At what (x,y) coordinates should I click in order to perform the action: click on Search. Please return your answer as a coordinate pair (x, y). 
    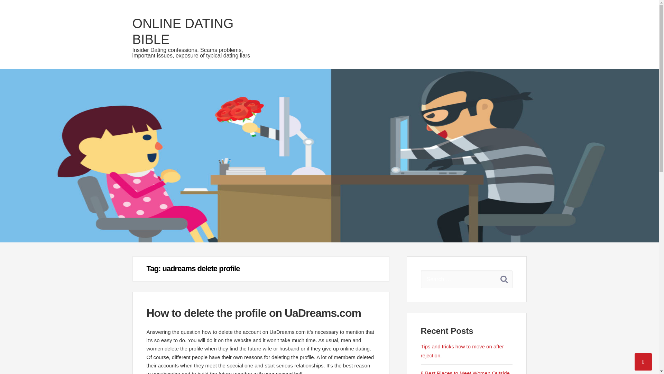
    Looking at the image, I should click on (504, 279).